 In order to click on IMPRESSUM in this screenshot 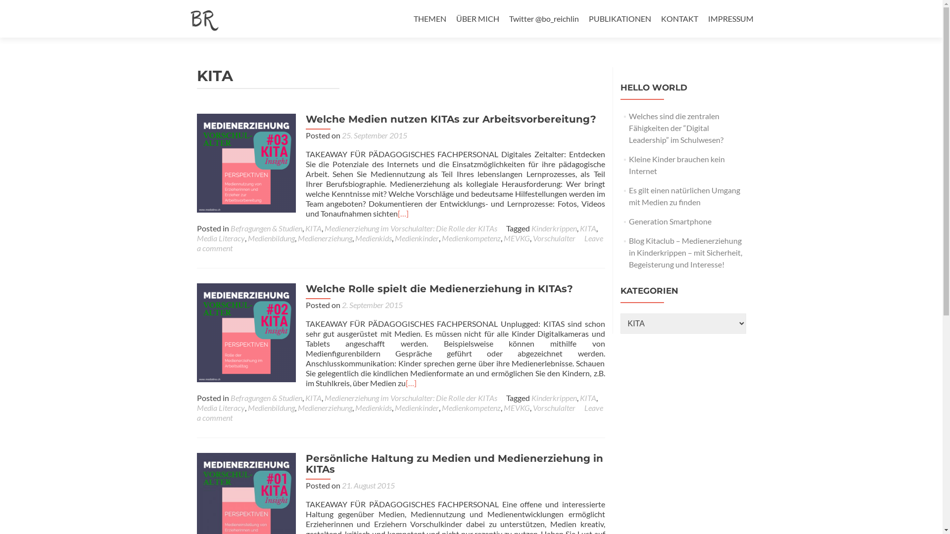, I will do `click(730, 19)`.